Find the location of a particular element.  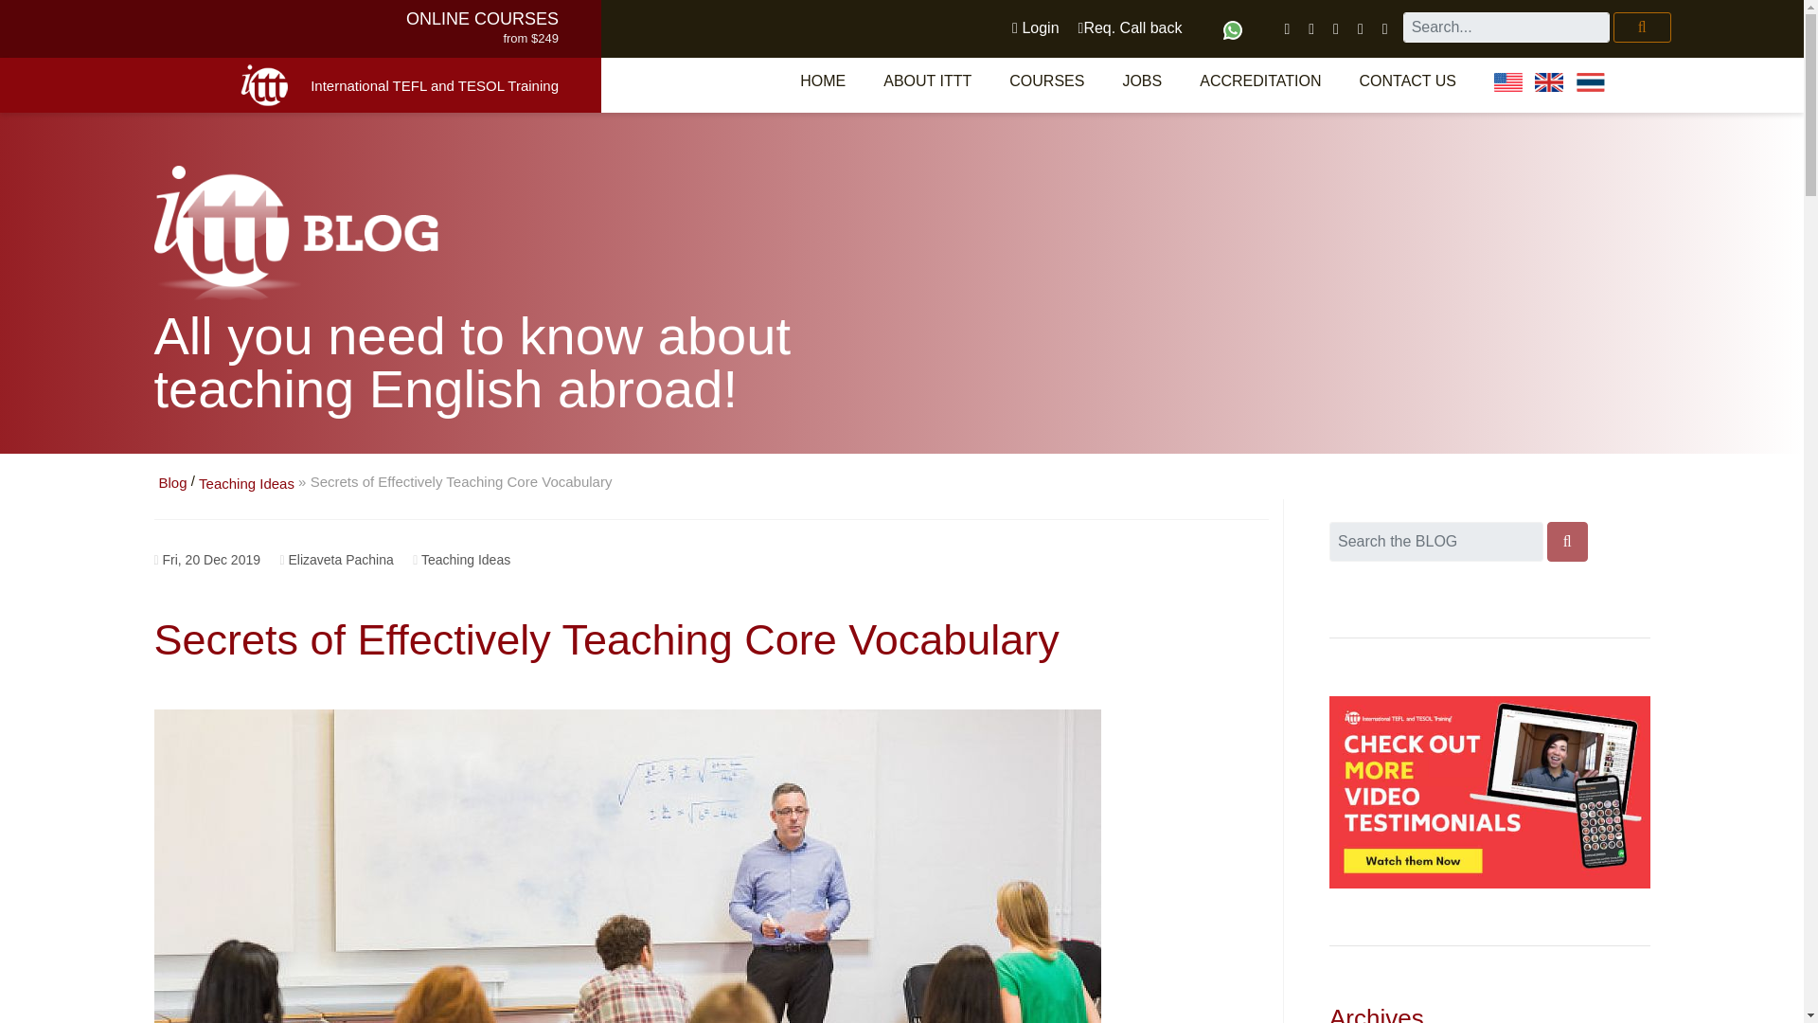

Req. Call back is located at coordinates (1131, 27).